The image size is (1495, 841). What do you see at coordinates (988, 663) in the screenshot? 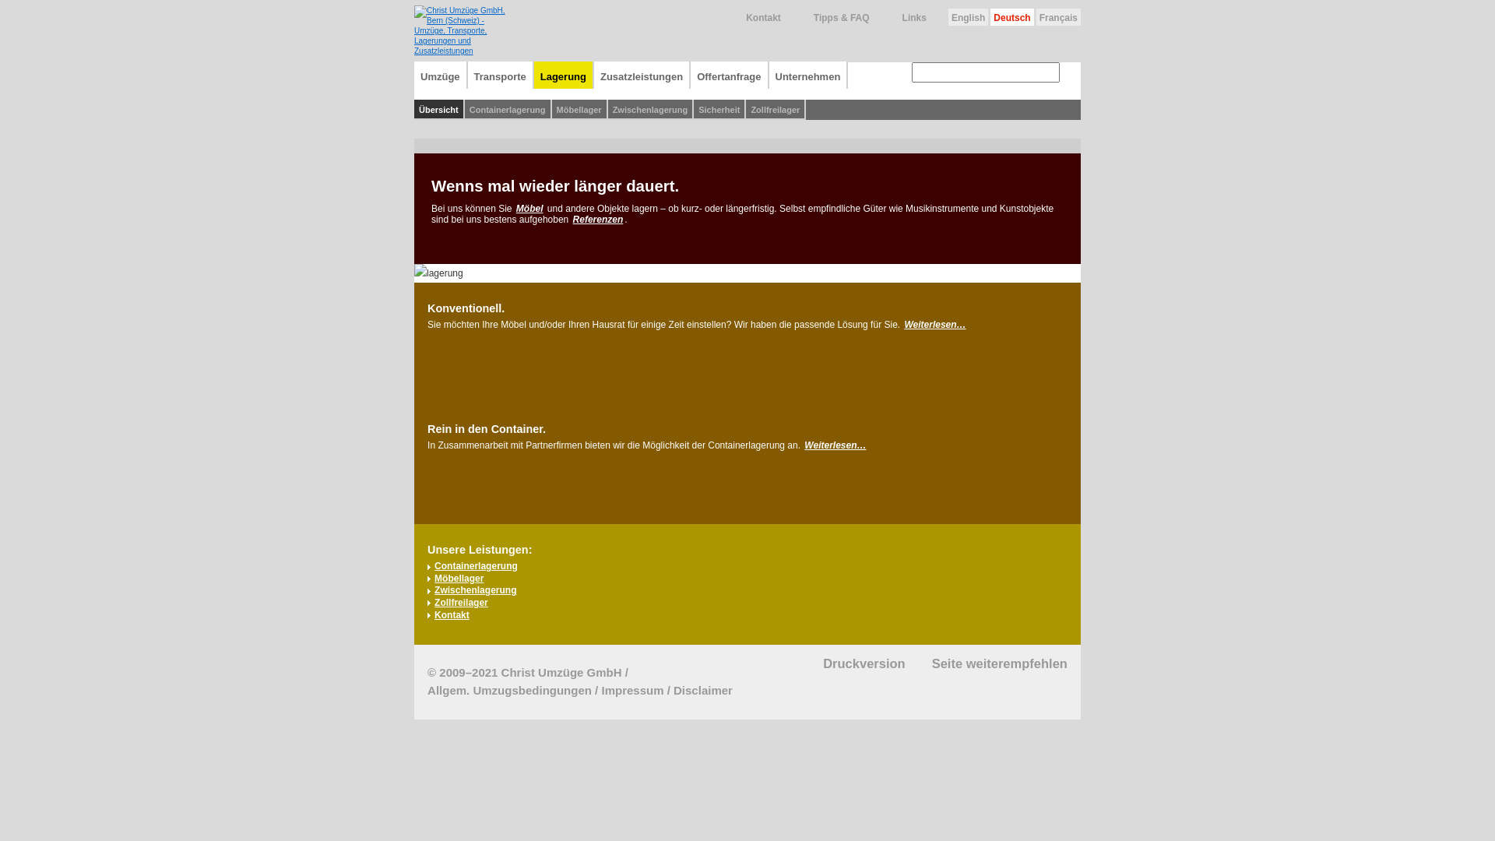
I see `Seite weiterempfehlen` at bounding box center [988, 663].